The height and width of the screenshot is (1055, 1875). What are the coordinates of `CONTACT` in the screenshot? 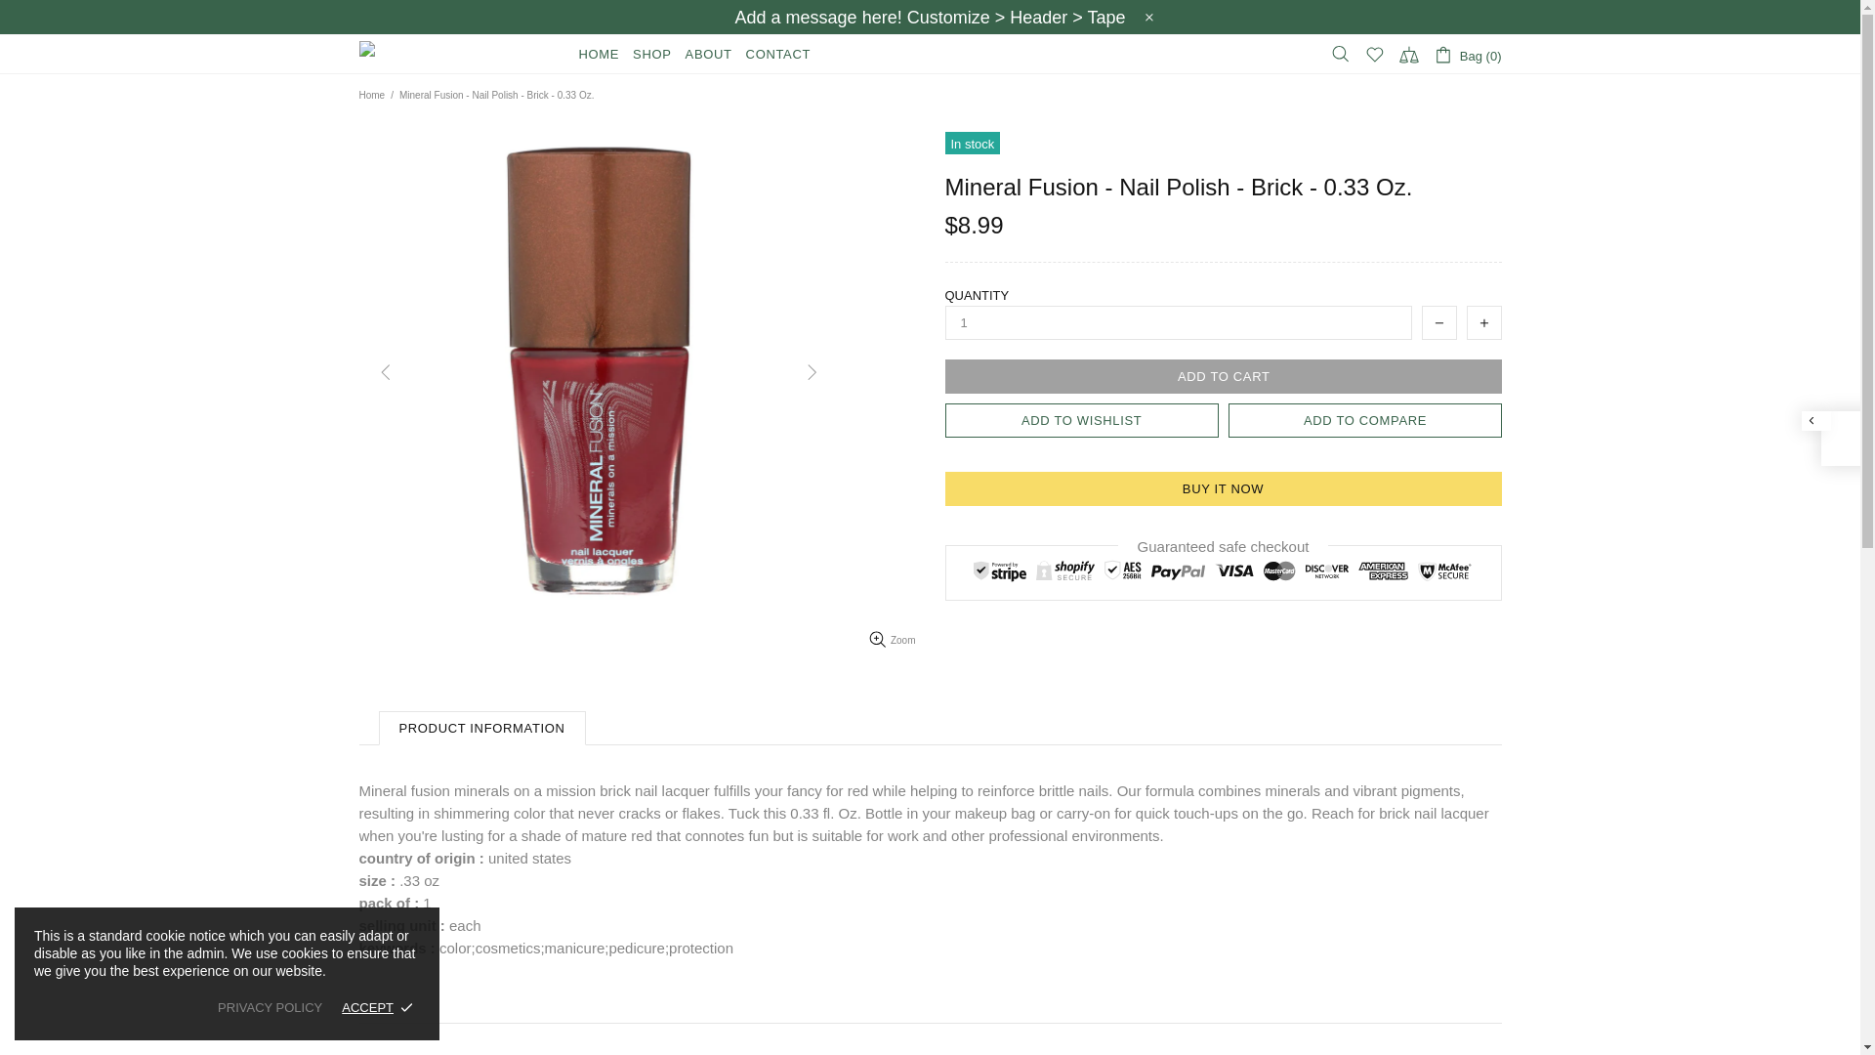 It's located at (777, 54).